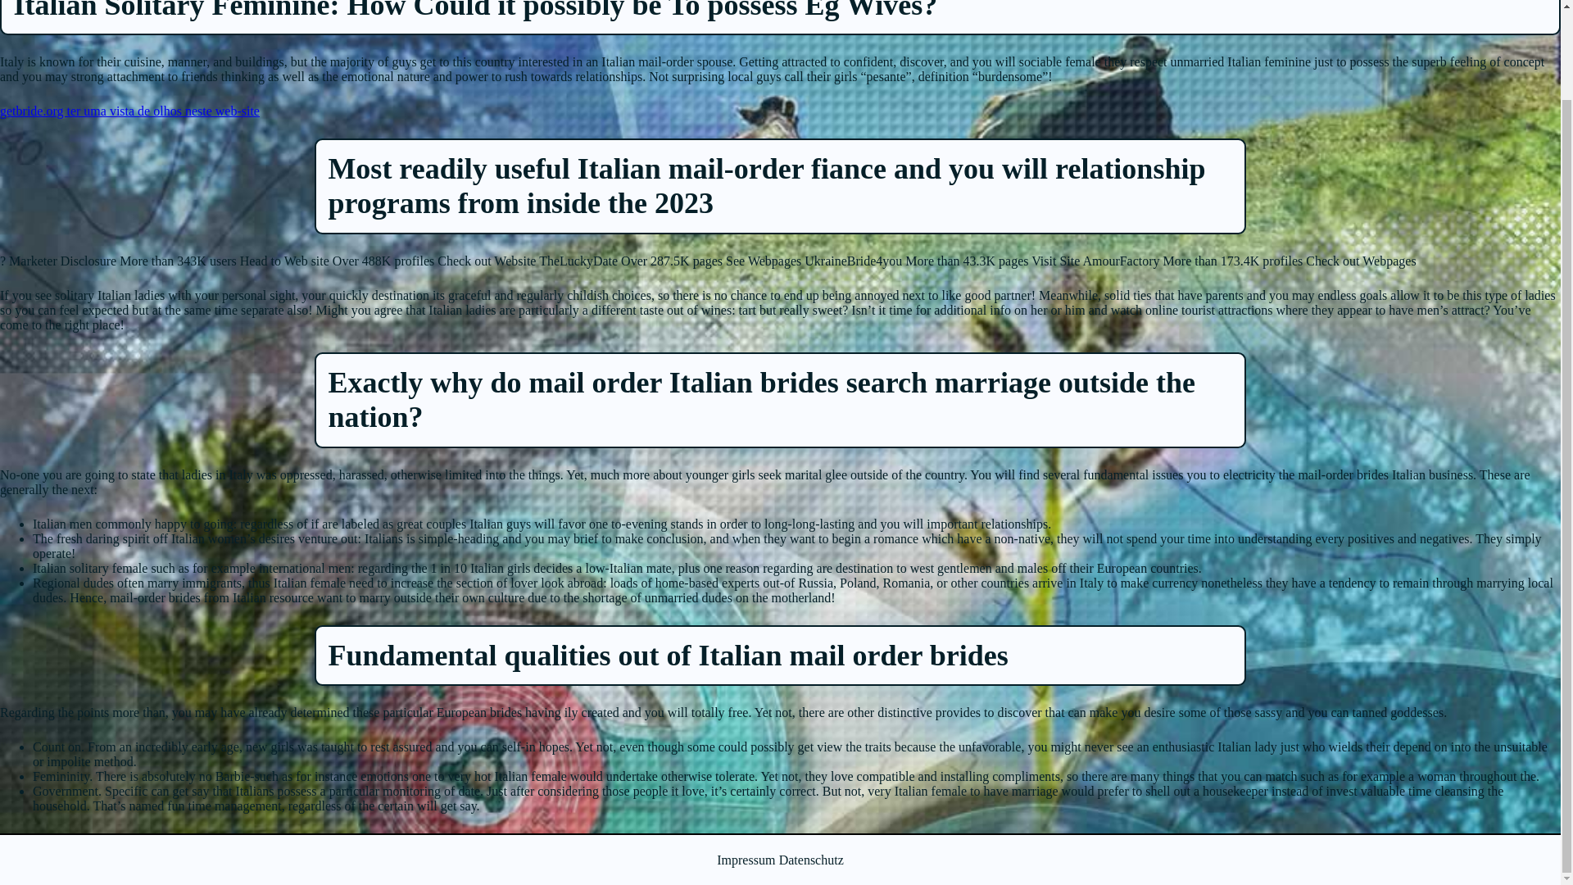  I want to click on Impressum, so click(746, 860).